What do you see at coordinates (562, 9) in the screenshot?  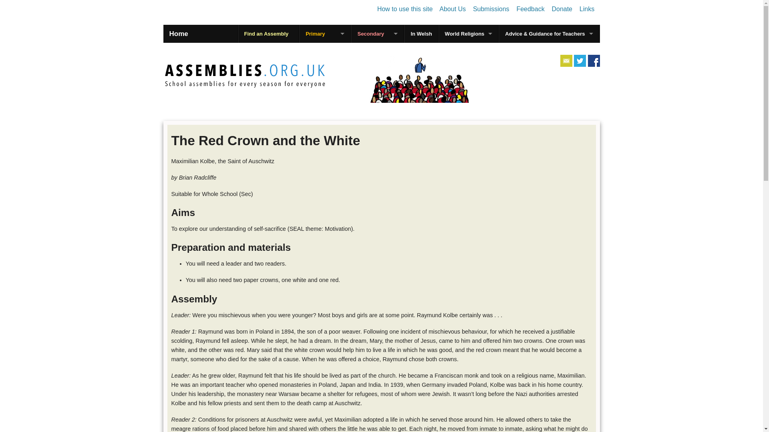 I see `Donate` at bounding box center [562, 9].